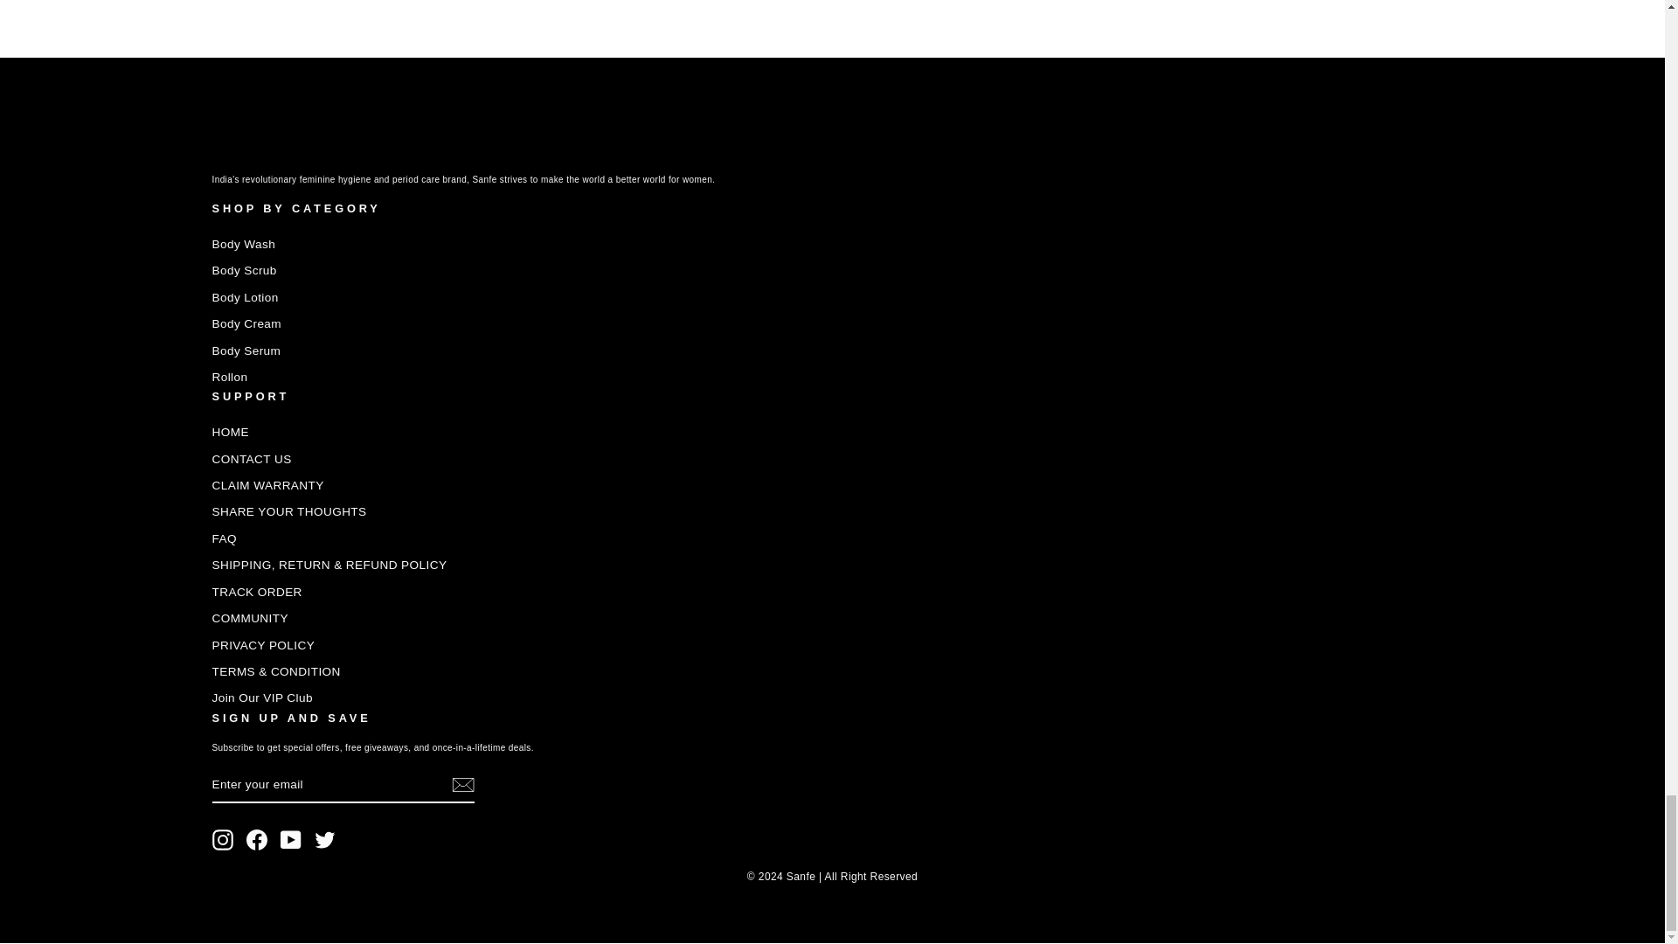  What do you see at coordinates (222, 840) in the screenshot?
I see `Sanfe on Instagram` at bounding box center [222, 840].